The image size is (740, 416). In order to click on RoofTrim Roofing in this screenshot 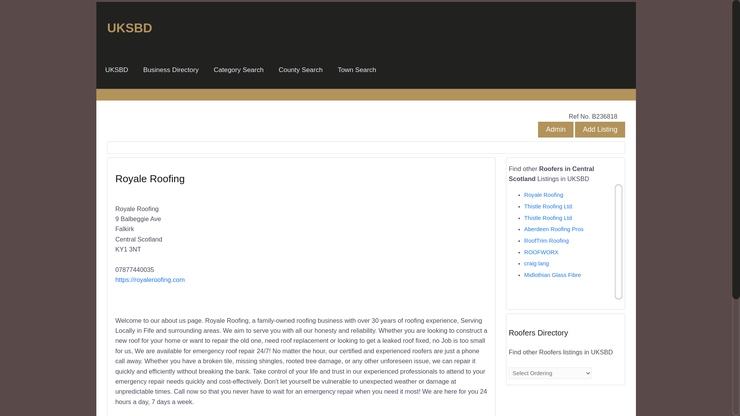, I will do `click(547, 240)`.